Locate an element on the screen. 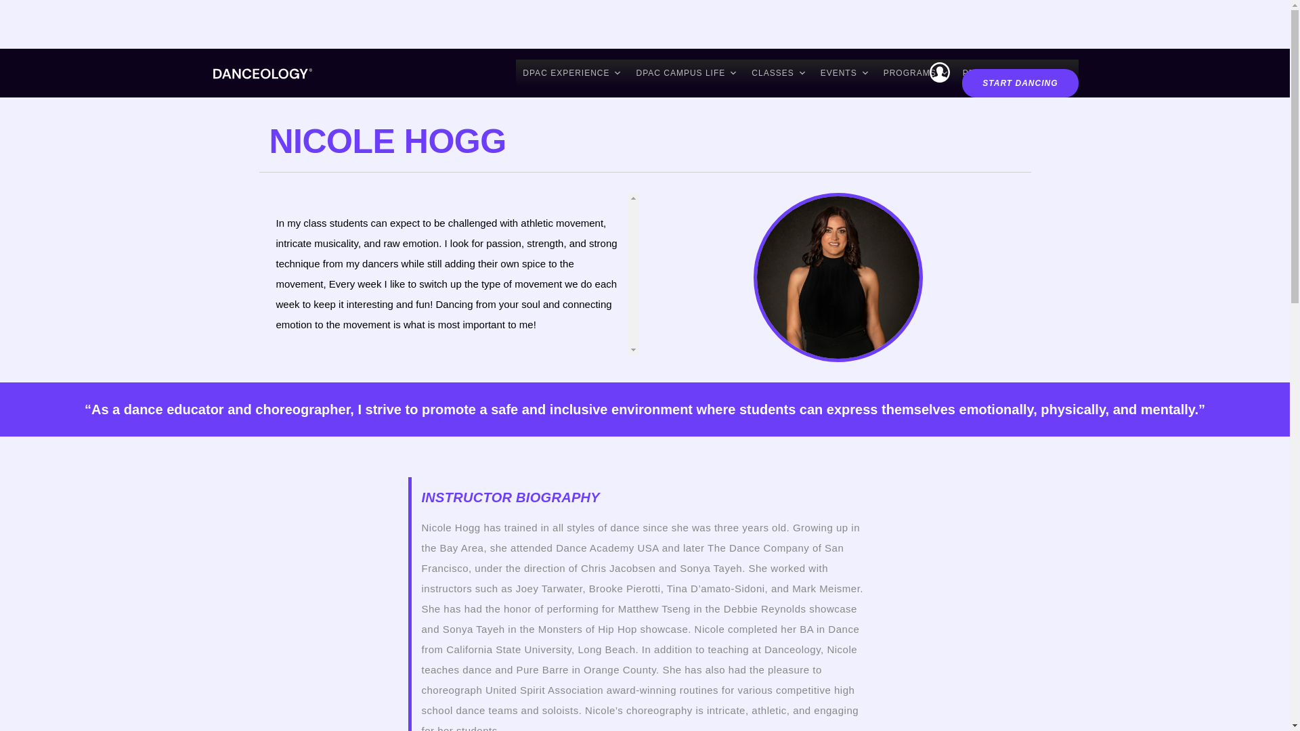 This screenshot has height=731, width=1300. DPAC EXPERIENCE is located at coordinates (573, 73).